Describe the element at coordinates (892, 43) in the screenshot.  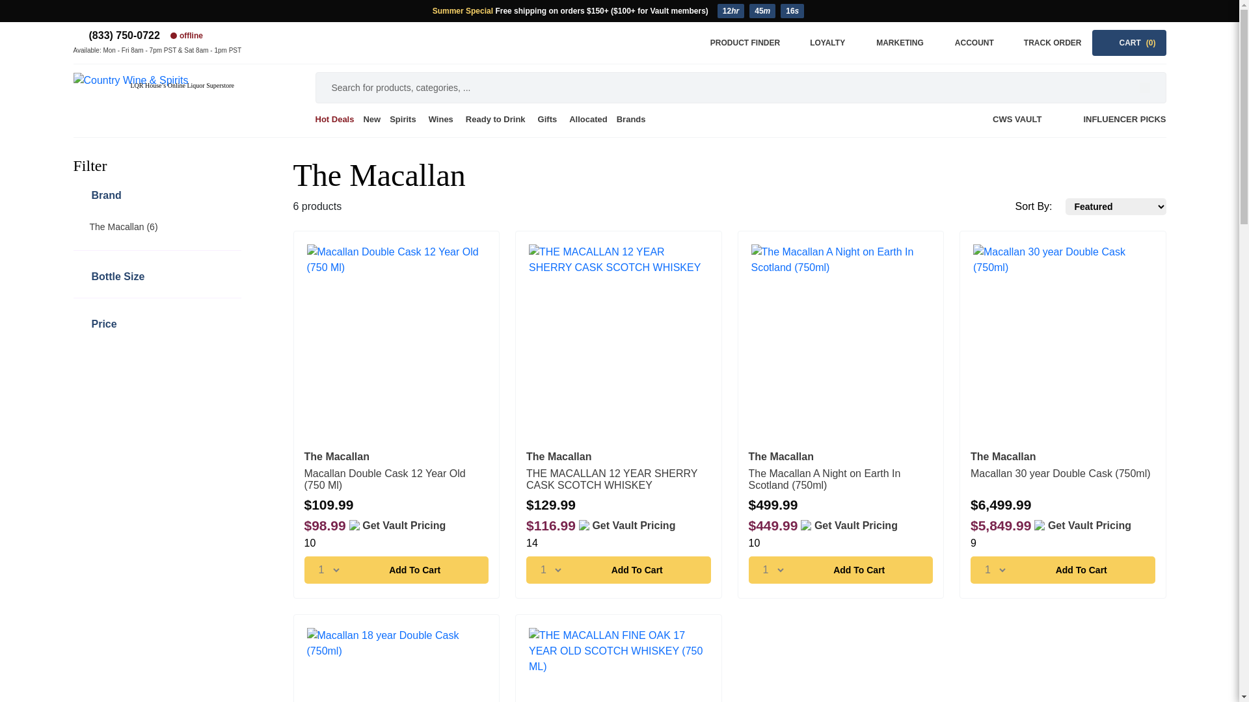
I see `MARKETING` at that location.